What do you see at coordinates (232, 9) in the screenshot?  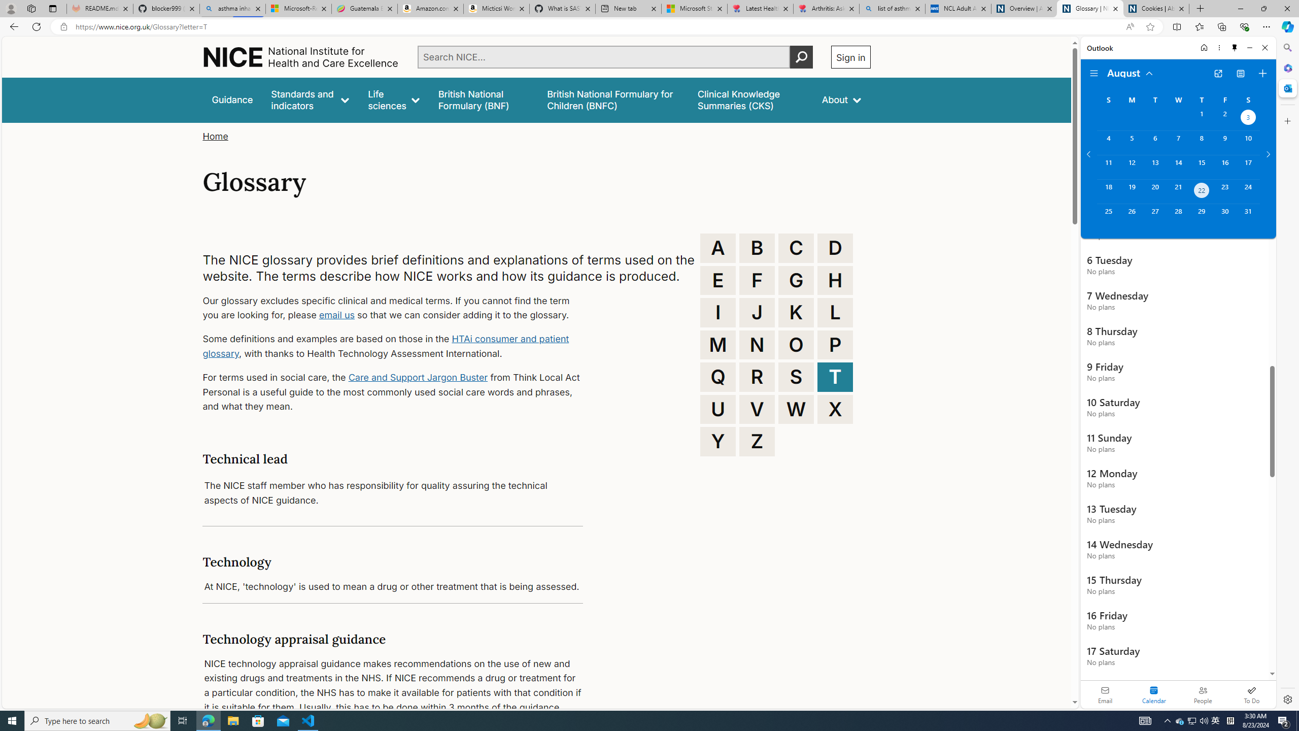 I see `asthma inhaler - Search` at bounding box center [232, 9].